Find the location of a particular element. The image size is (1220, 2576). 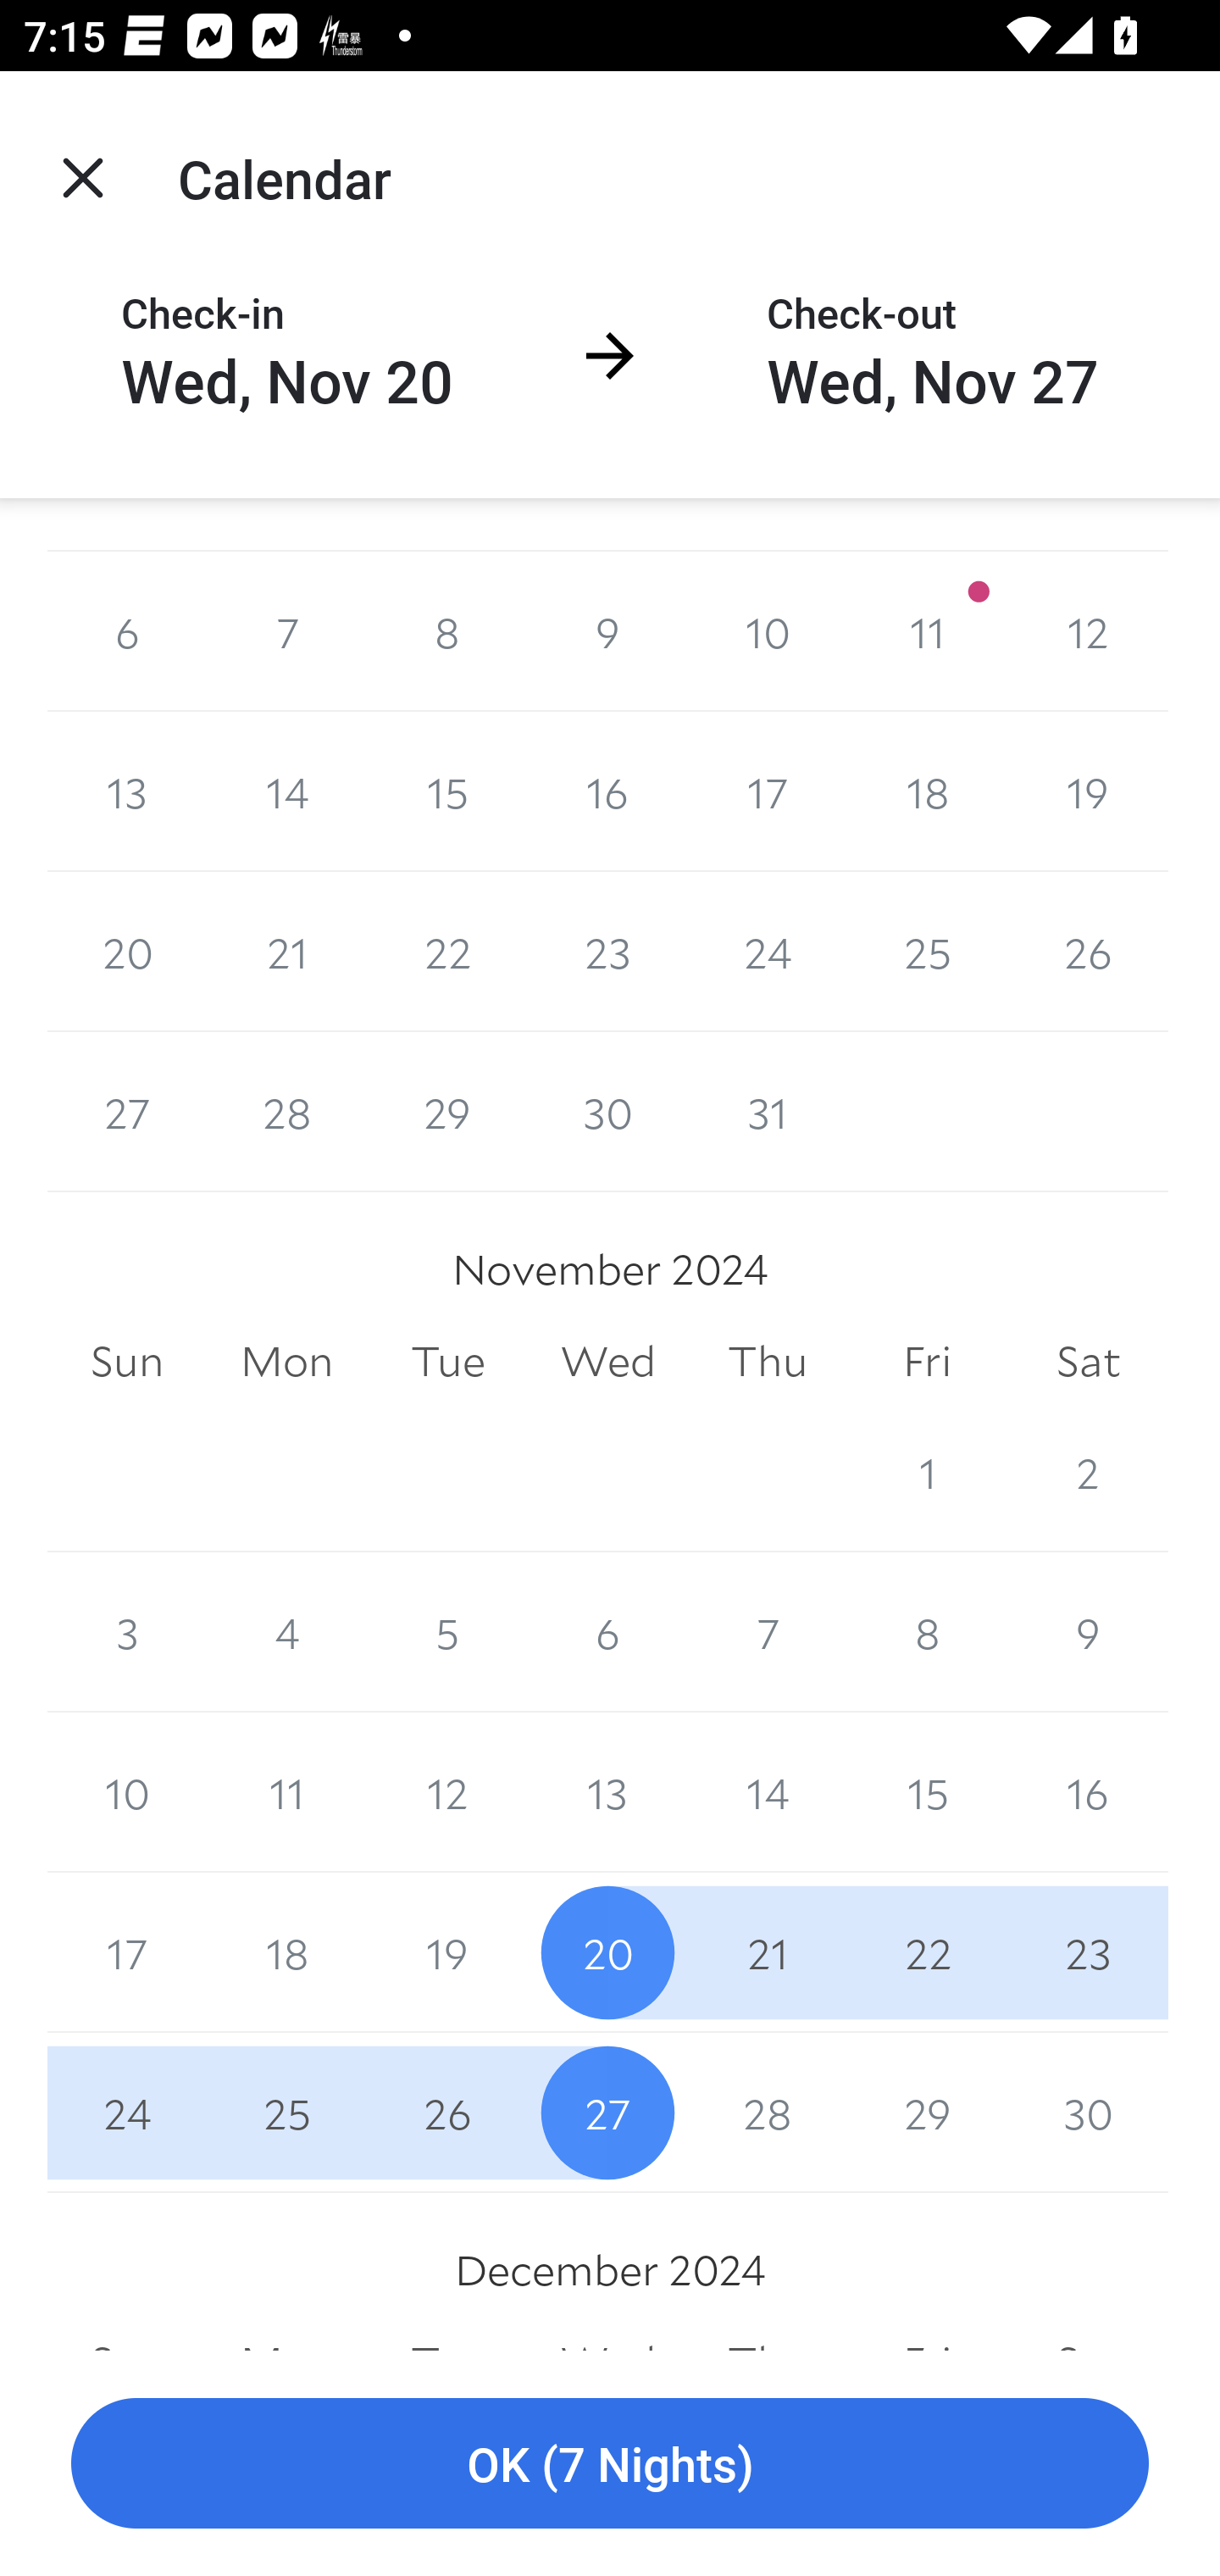

3 3 November 2024 is located at coordinates (127, 1633).